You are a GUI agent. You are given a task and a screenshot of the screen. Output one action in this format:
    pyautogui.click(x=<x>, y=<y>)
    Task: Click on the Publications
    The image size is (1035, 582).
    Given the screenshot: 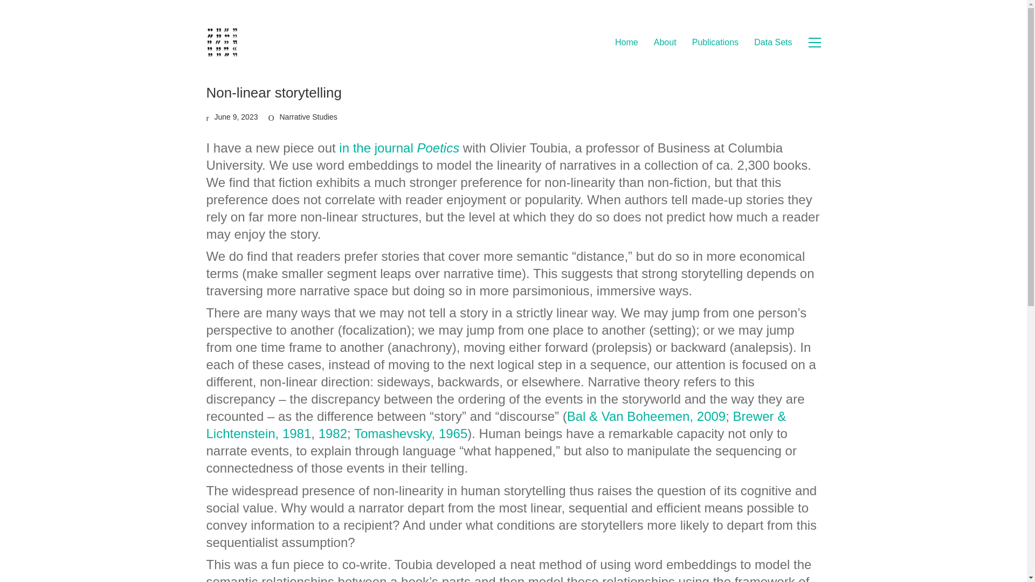 What is the action you would take?
    pyautogui.click(x=715, y=42)
    